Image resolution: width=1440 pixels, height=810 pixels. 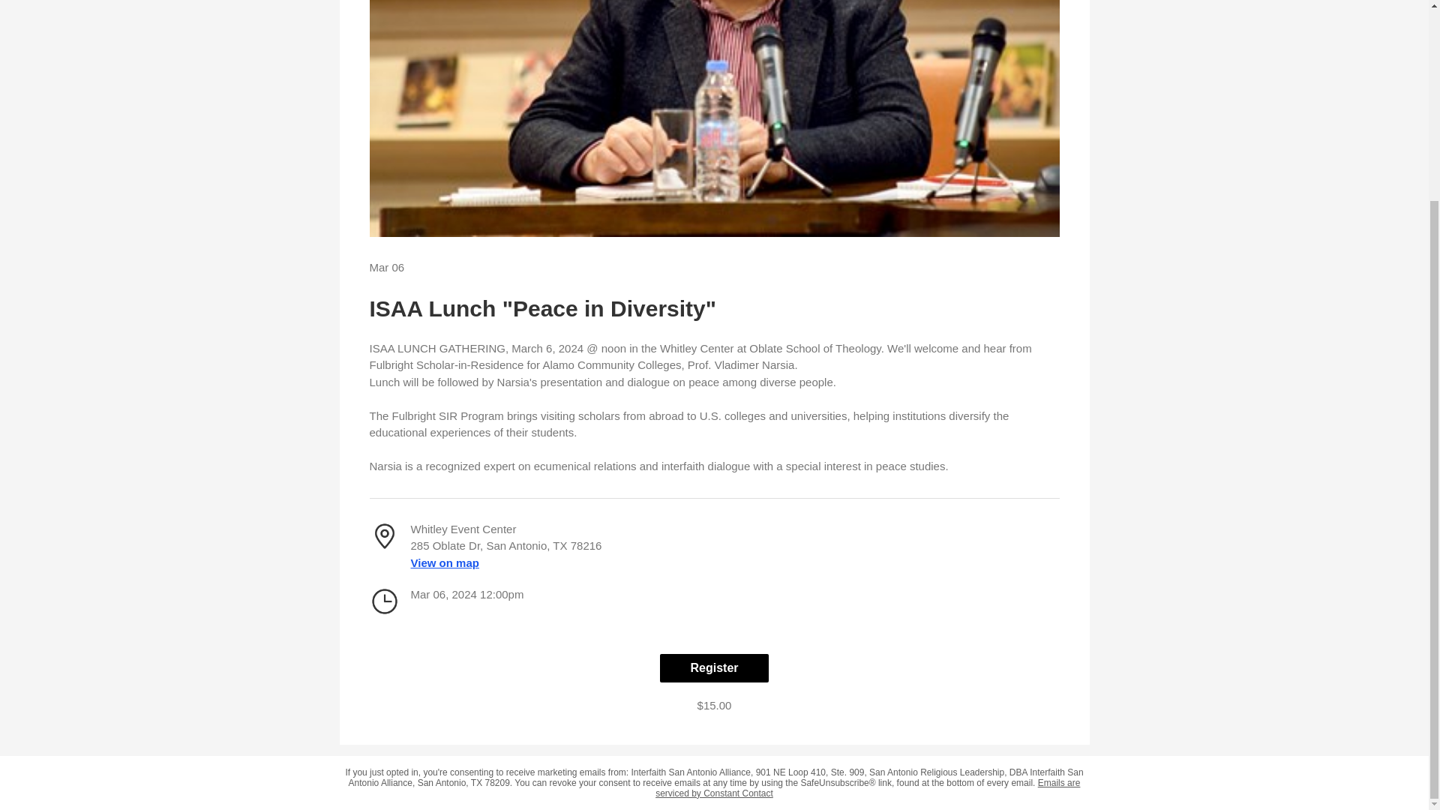 What do you see at coordinates (867, 787) in the screenshot?
I see `Emails are serviced by Constant Contact` at bounding box center [867, 787].